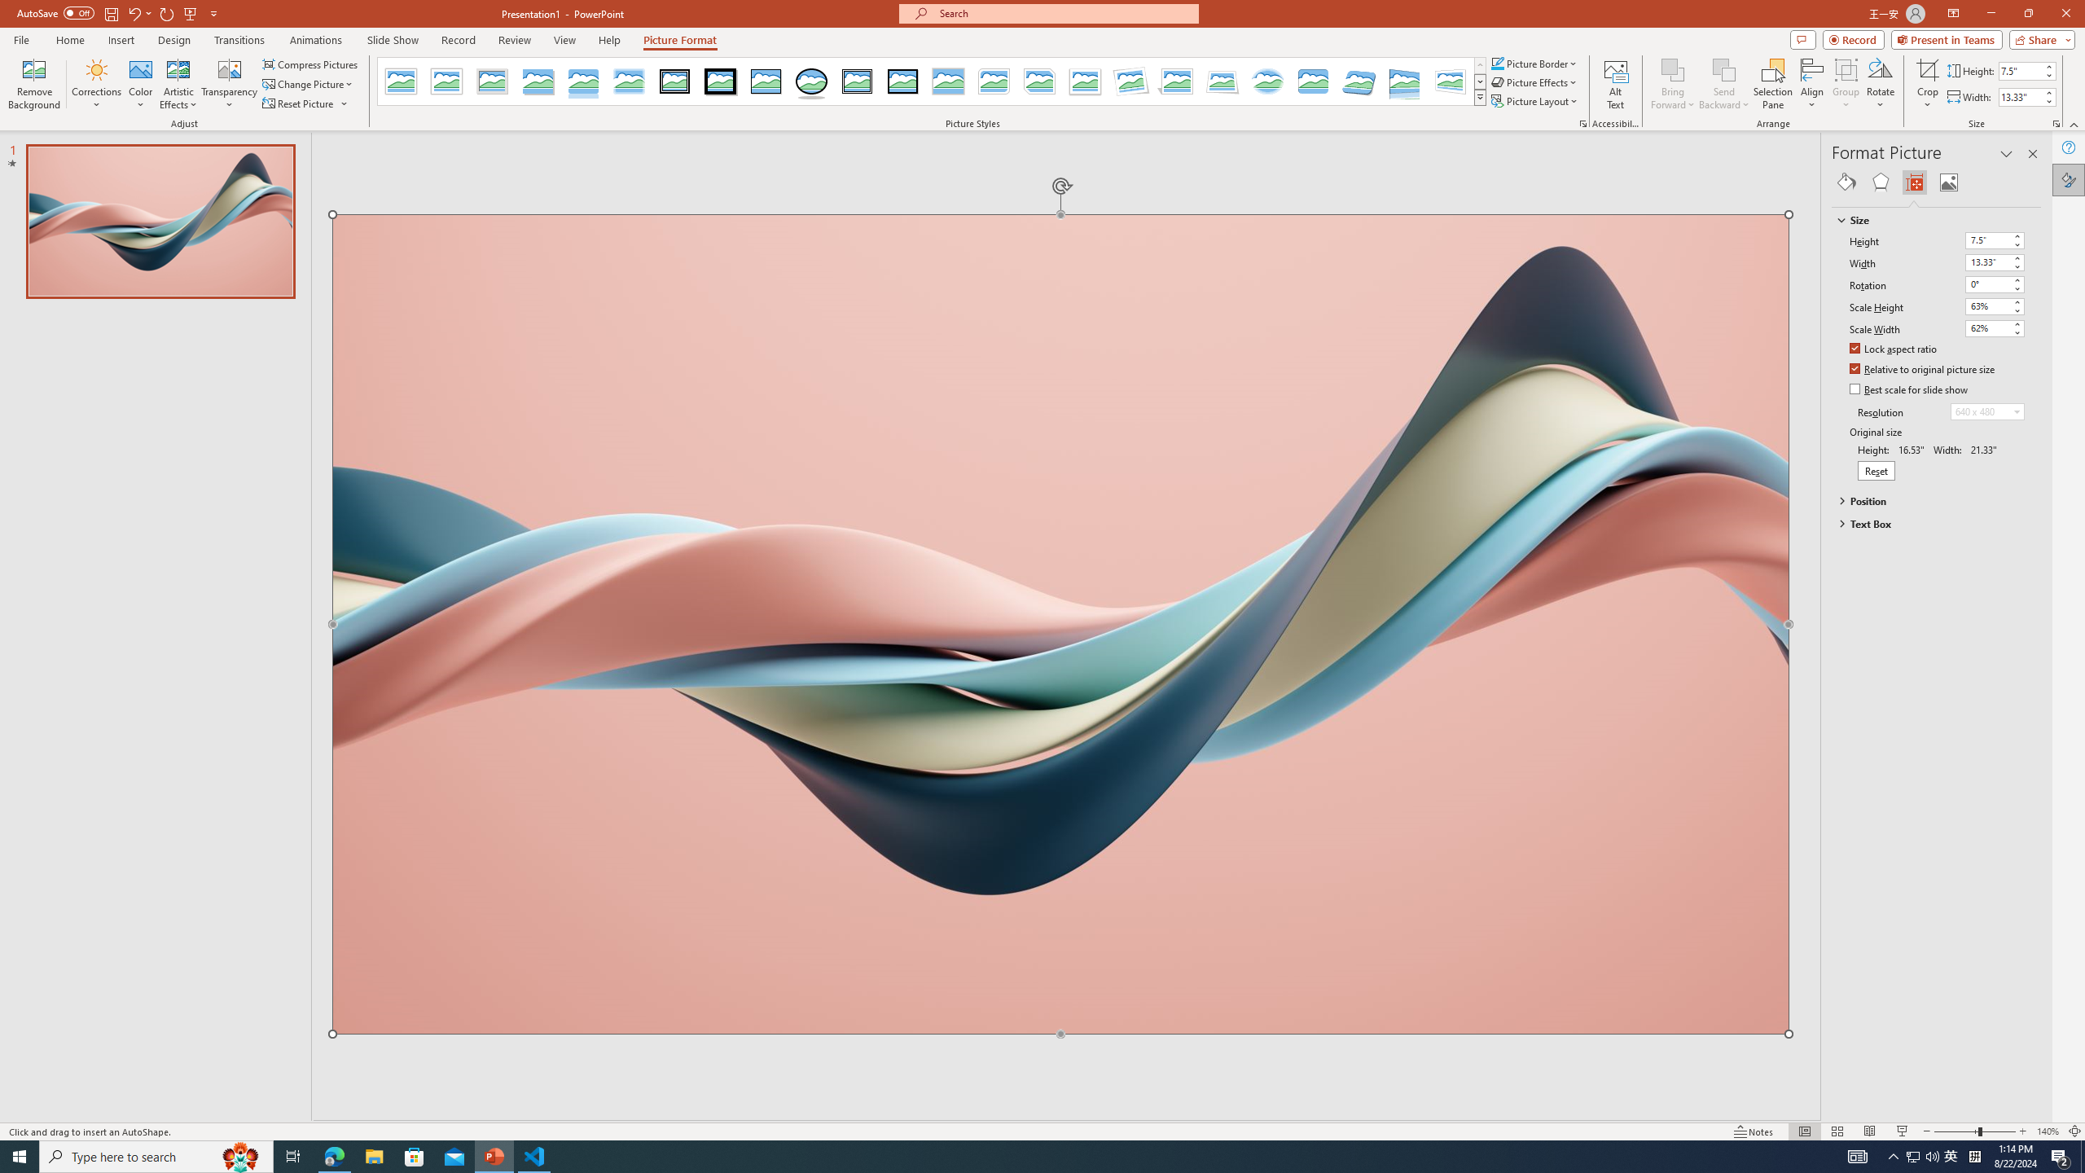 Image resolution: width=2085 pixels, height=1173 pixels. What do you see at coordinates (948, 81) in the screenshot?
I see `Center Shadow Rectangle` at bounding box center [948, 81].